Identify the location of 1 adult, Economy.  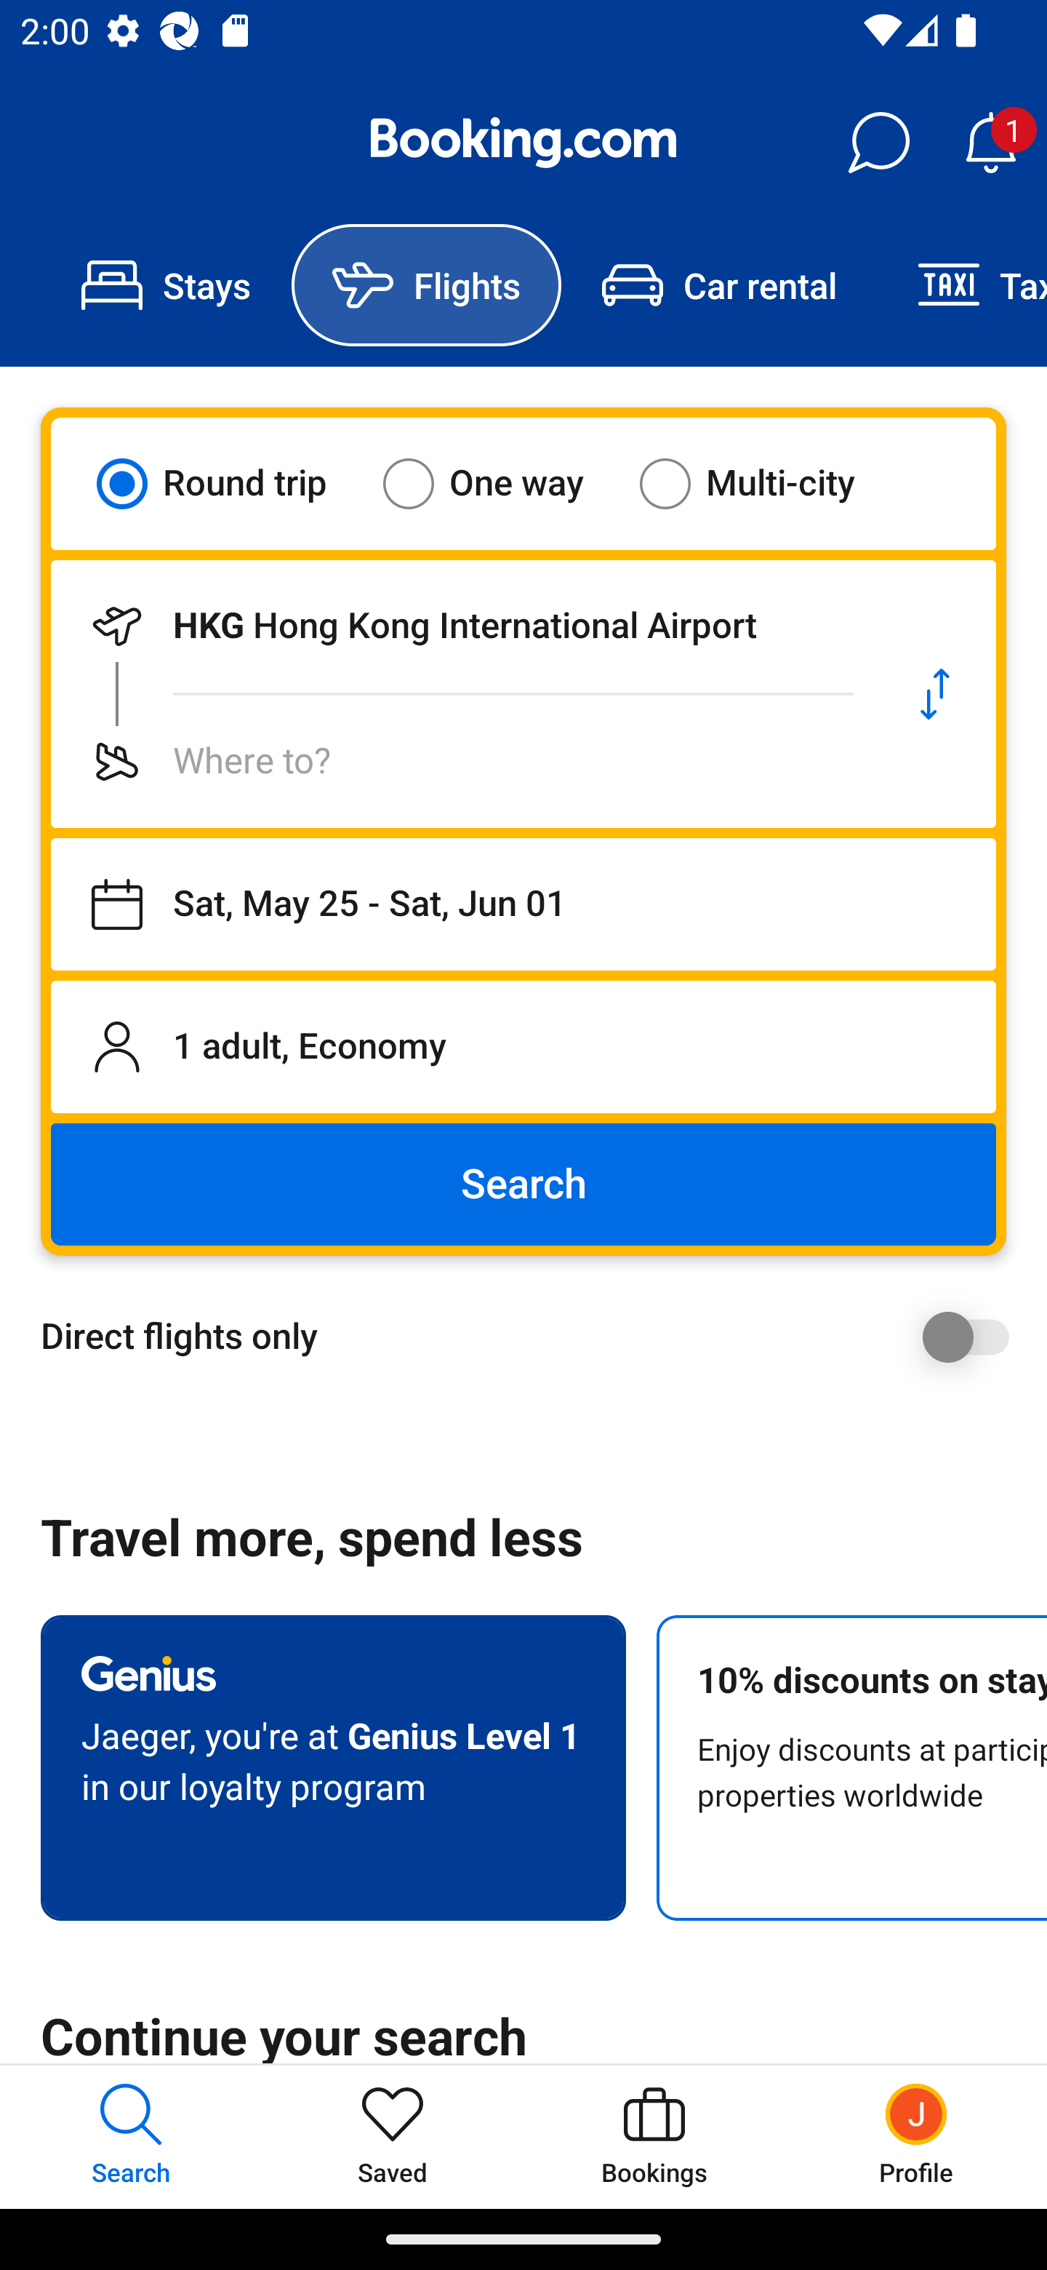
(523, 1046).